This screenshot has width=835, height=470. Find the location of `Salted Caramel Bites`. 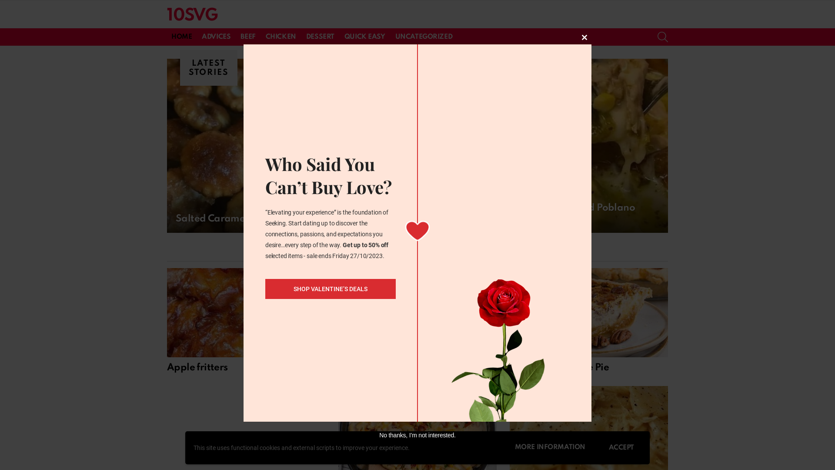

Salted Caramel Bites is located at coordinates (250, 146).